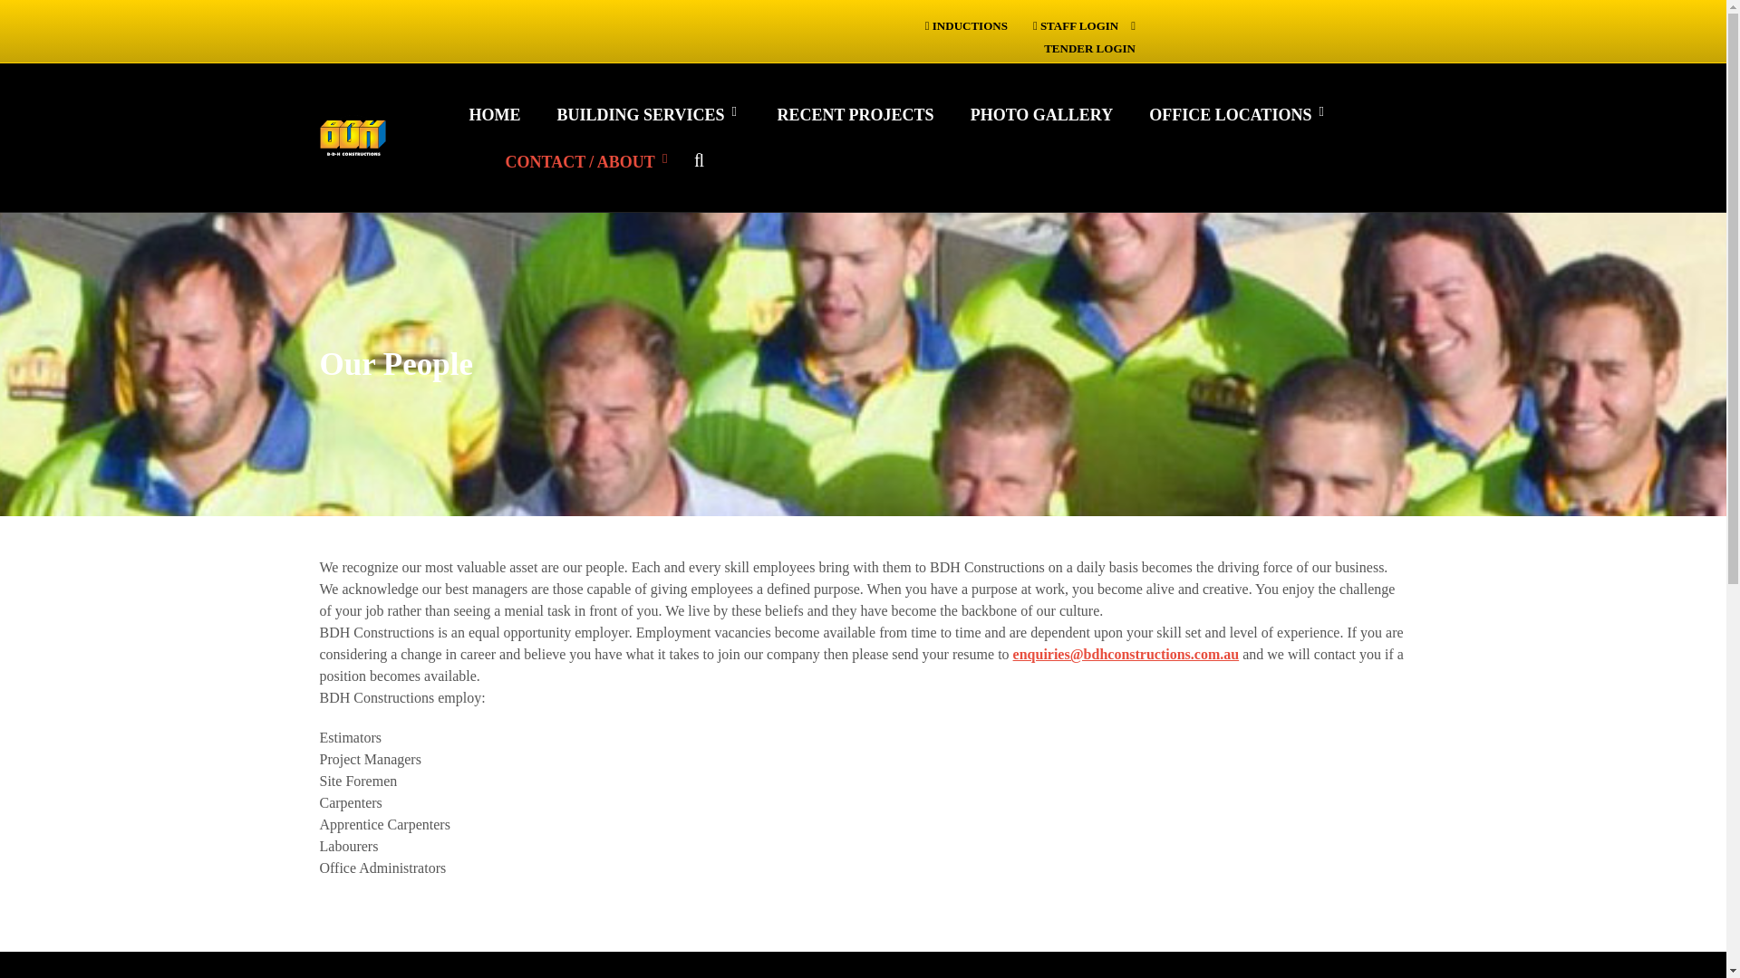 The height and width of the screenshot is (978, 1740). Describe the element at coordinates (1076, 25) in the screenshot. I see `STAFF LOGIN` at that location.